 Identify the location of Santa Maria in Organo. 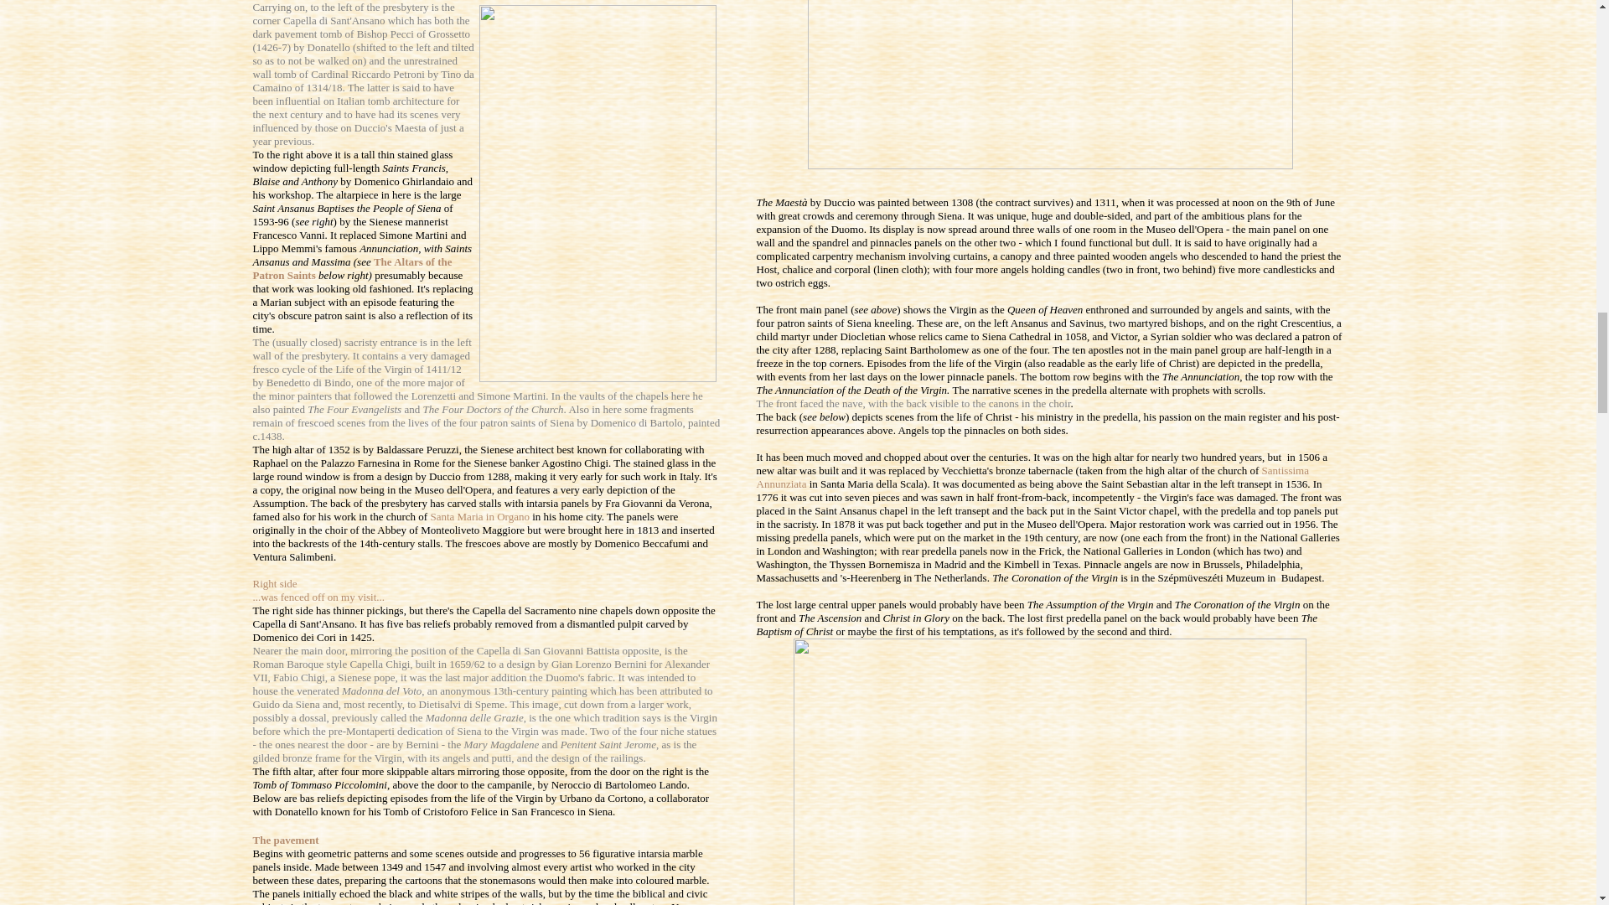
(479, 516).